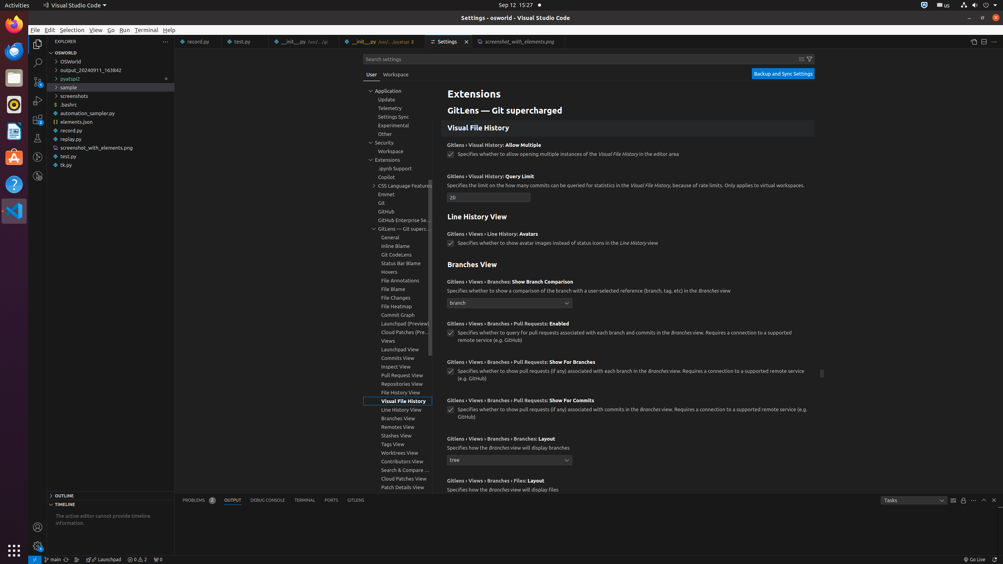 Image resolution: width=1003 pixels, height=564 pixels. What do you see at coordinates (110, 504) in the screenshot?
I see `Timeline Section` at bounding box center [110, 504].